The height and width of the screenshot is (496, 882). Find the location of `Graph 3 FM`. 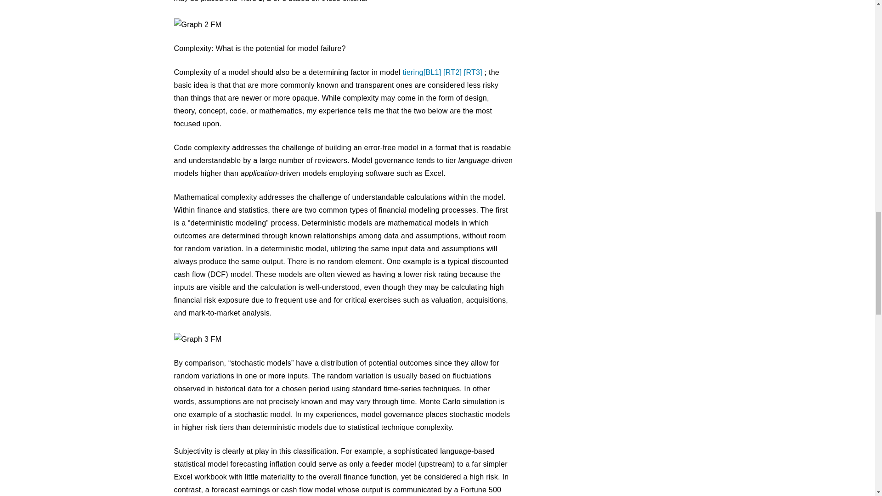

Graph 3 FM is located at coordinates (198, 339).